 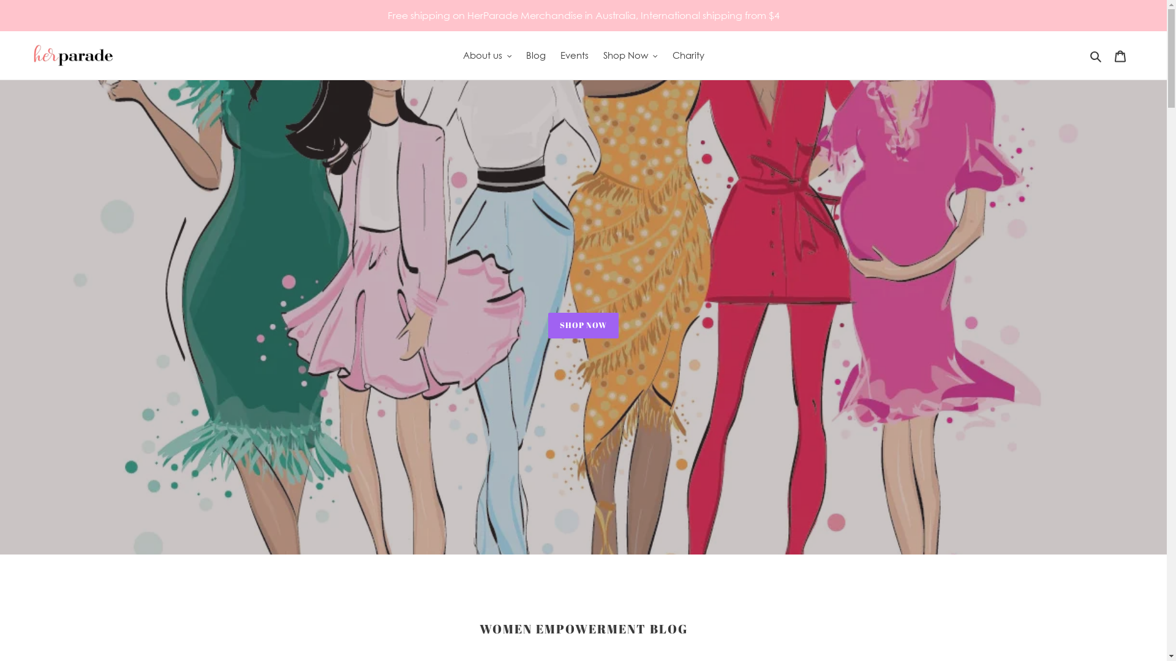 I want to click on SHOP NOW, so click(x=583, y=326).